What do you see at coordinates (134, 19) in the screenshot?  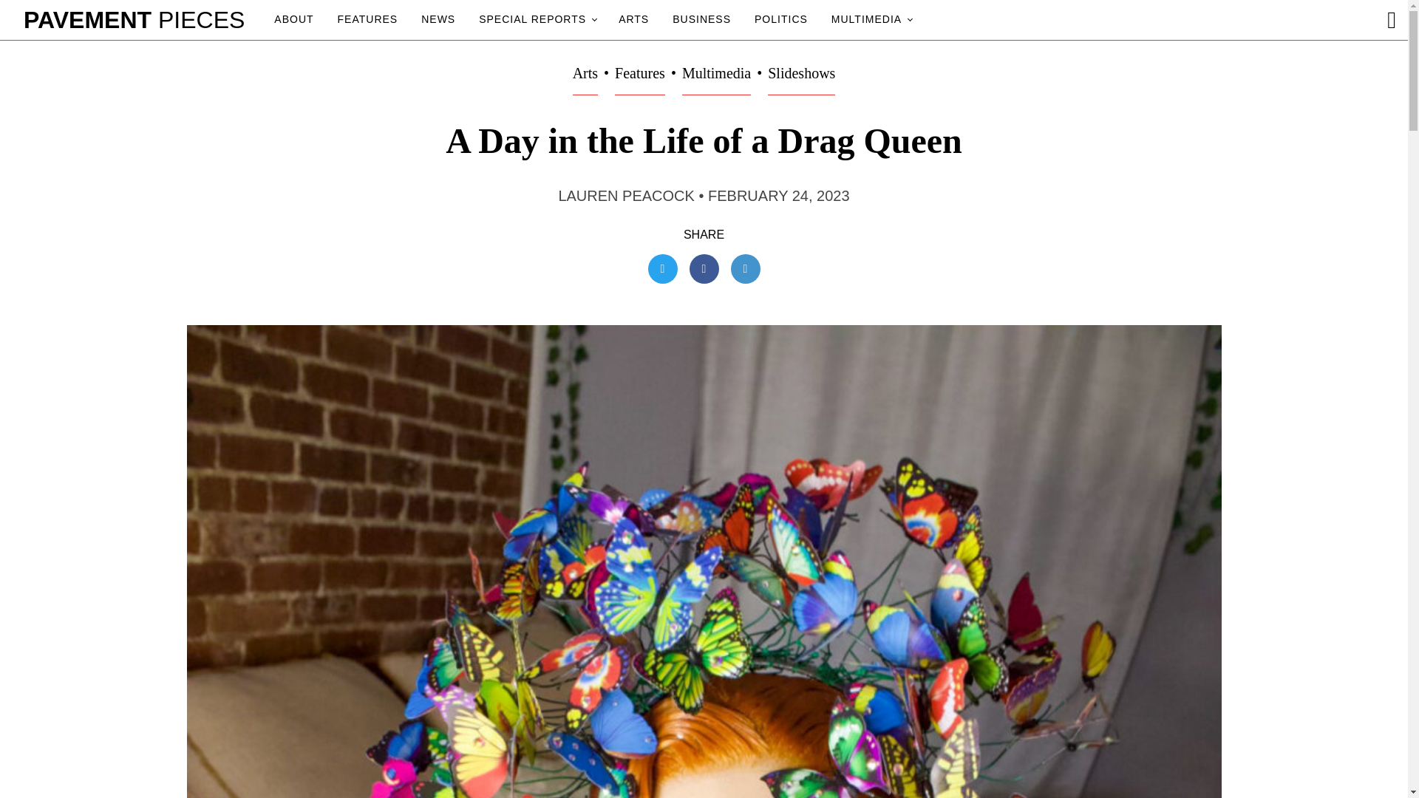 I see `PAVEMENT PIECES` at bounding box center [134, 19].